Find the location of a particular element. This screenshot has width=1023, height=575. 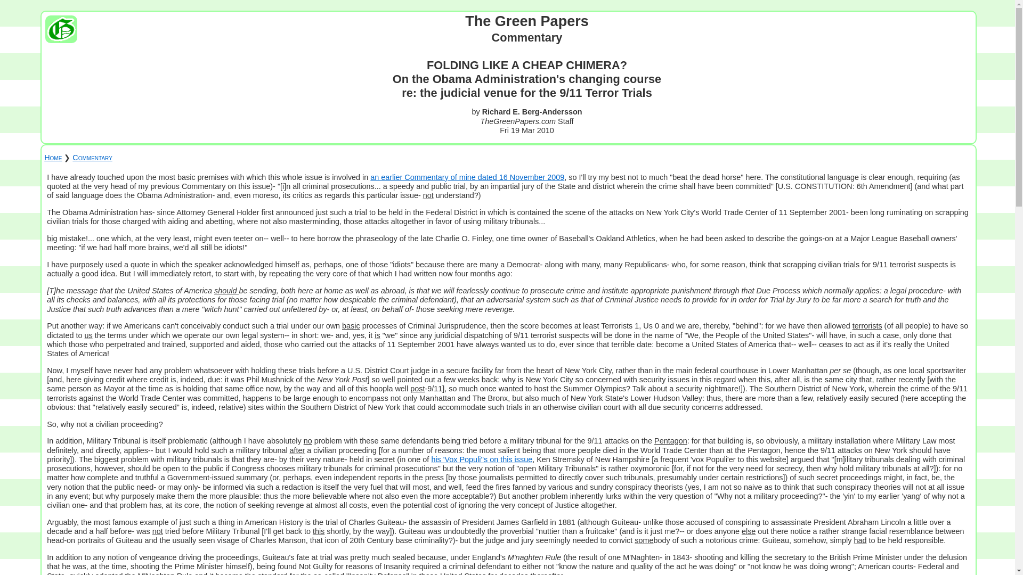

Home is located at coordinates (52, 158).